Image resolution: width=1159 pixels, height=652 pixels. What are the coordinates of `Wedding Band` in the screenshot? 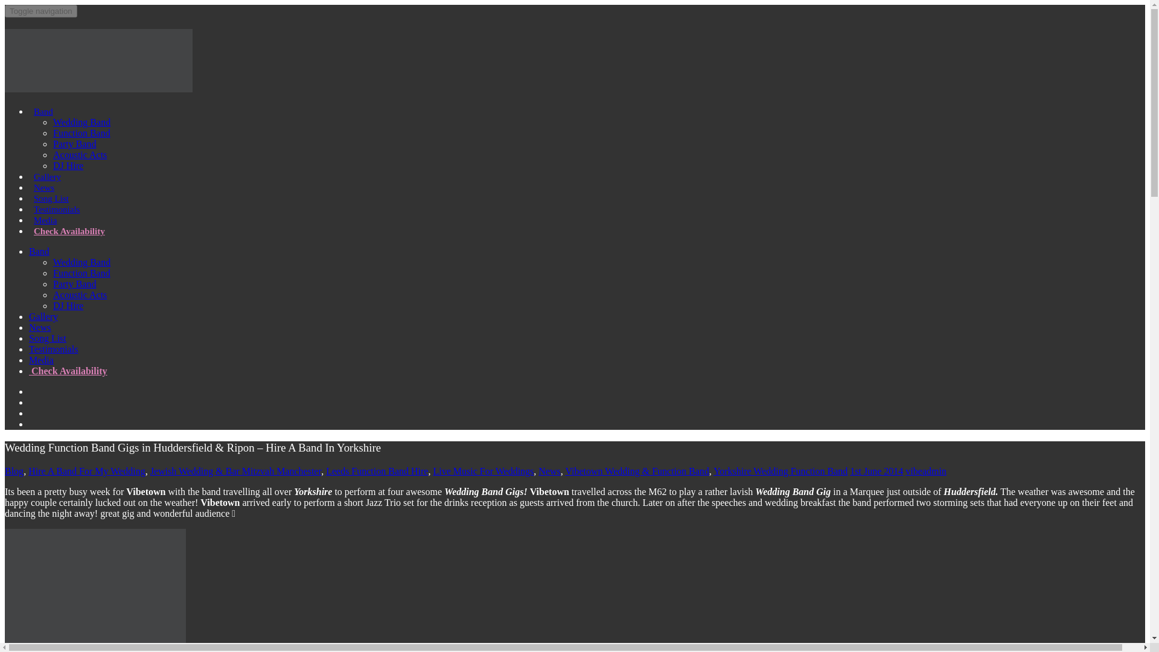 It's located at (81, 262).